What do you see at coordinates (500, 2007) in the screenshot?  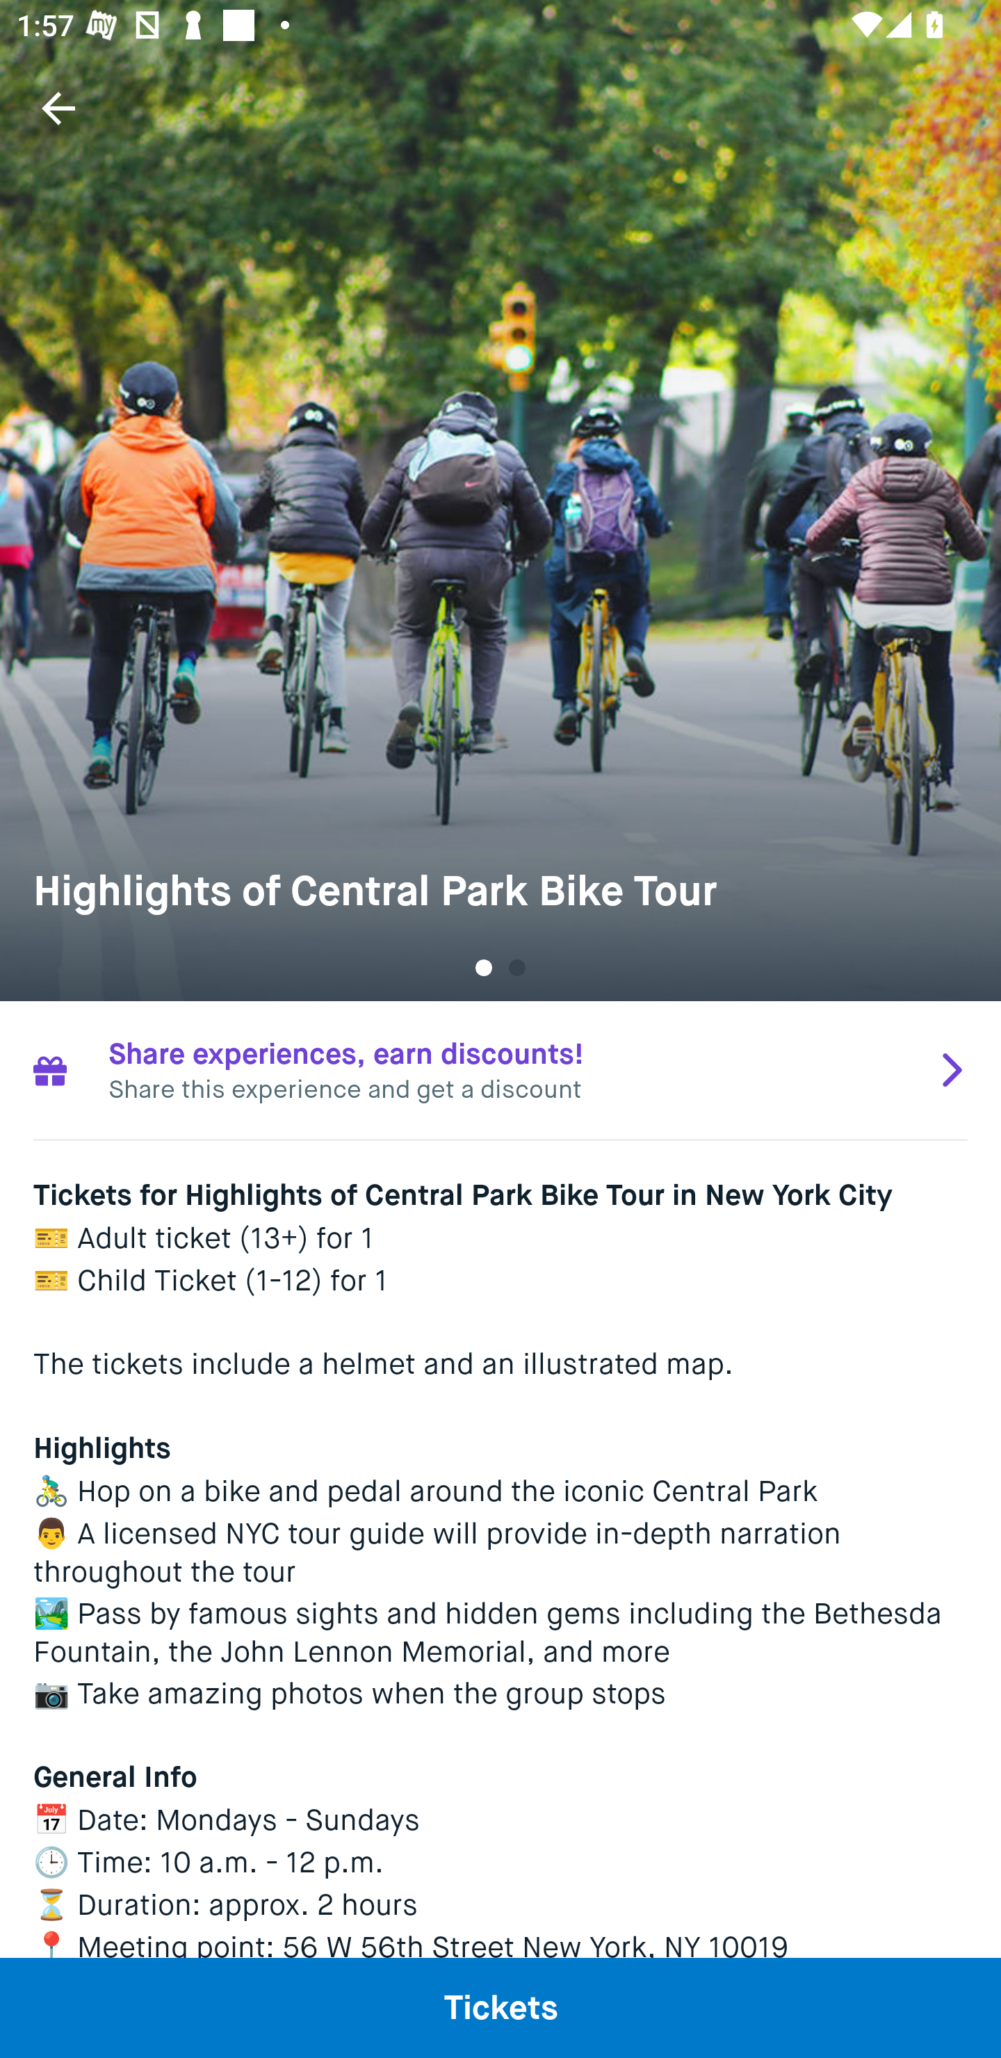 I see `Tickets` at bounding box center [500, 2007].